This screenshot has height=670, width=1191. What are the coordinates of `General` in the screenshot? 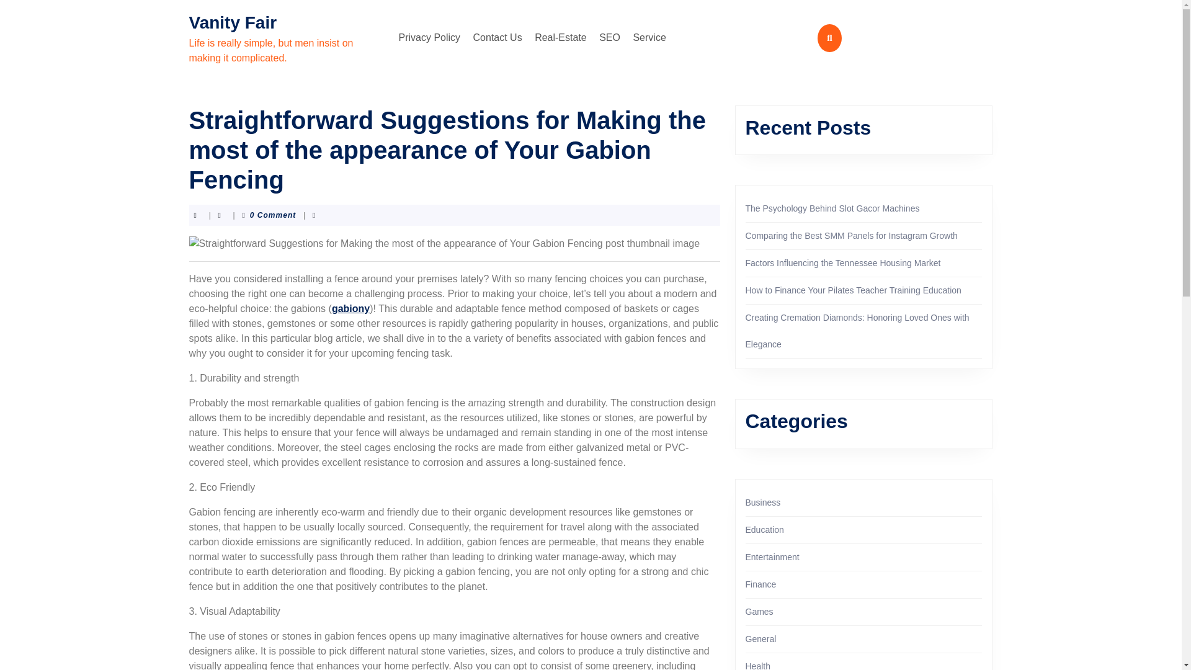 It's located at (761, 638).